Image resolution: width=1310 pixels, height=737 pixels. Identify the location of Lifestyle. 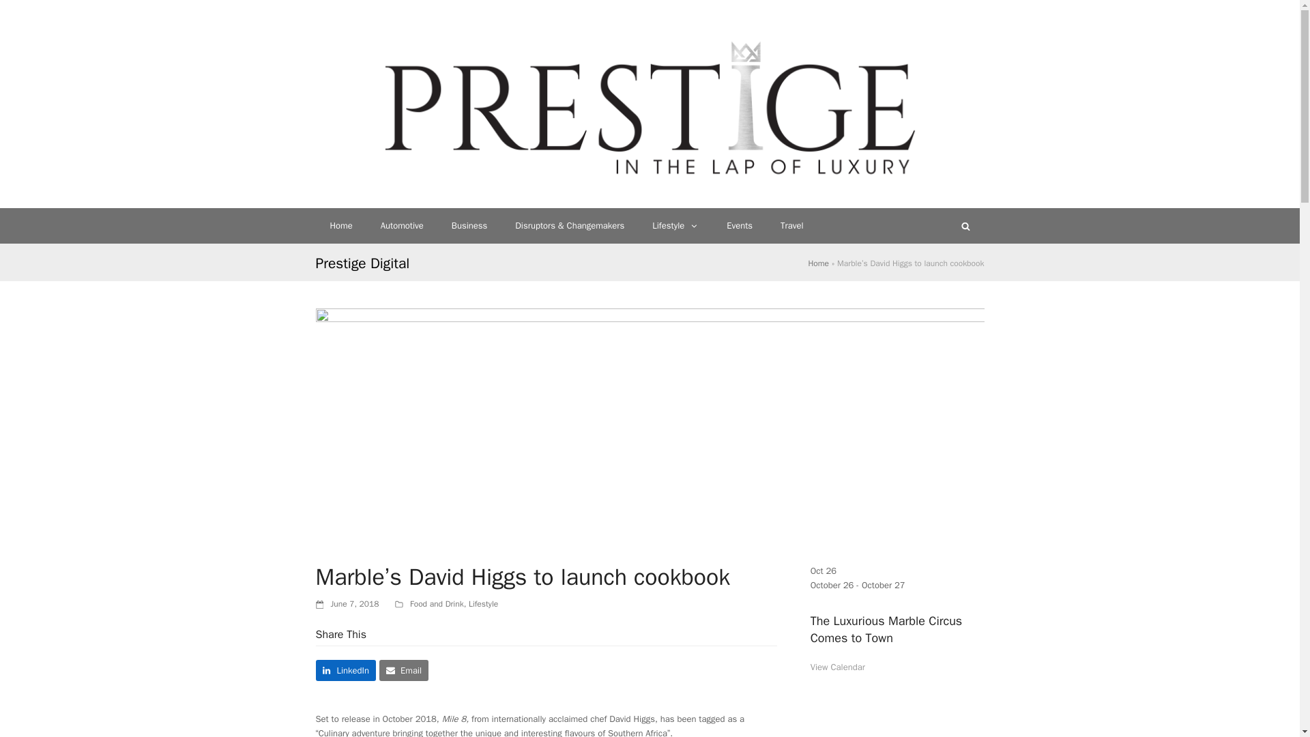
(483, 603).